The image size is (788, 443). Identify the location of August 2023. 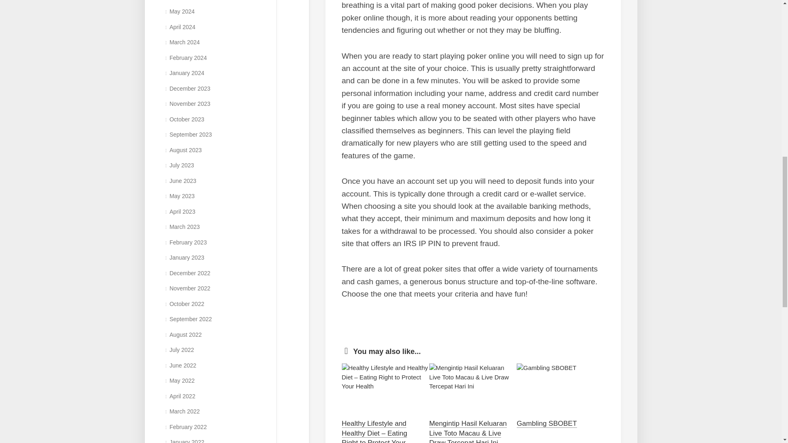
(183, 150).